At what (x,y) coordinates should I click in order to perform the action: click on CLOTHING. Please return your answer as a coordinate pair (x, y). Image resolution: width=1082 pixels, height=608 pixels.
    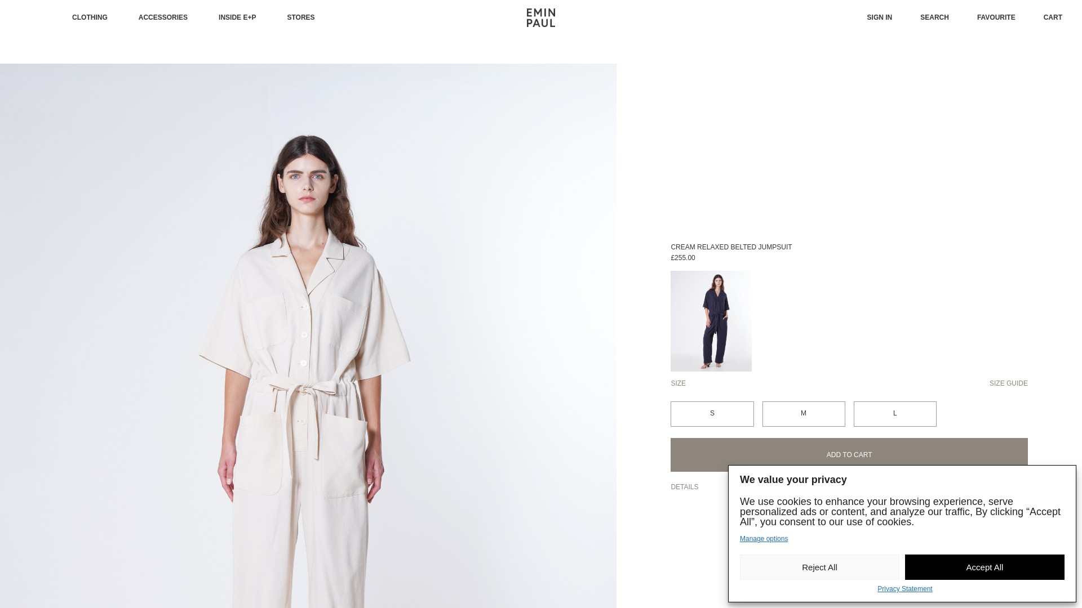
    Looking at the image, I should click on (90, 17).